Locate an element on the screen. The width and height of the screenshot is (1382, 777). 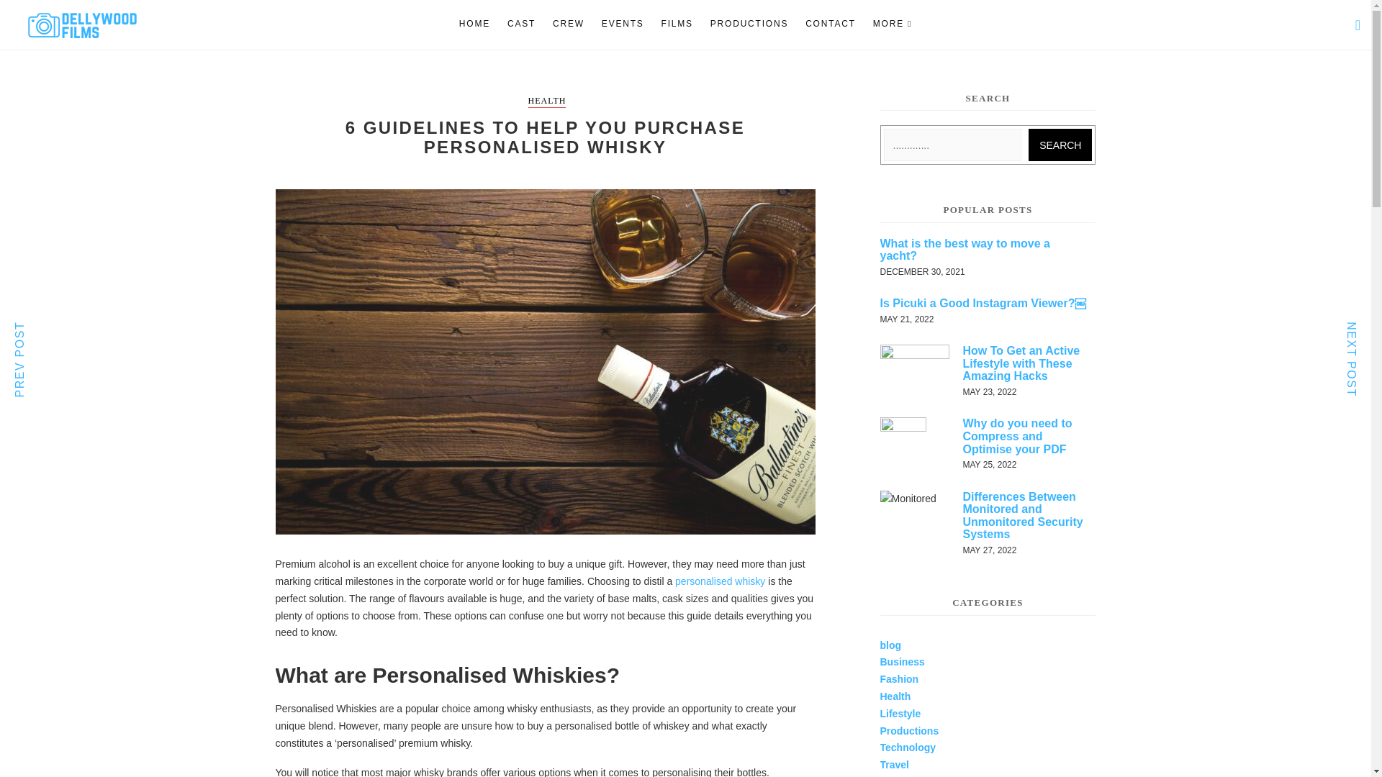
CONTACT is located at coordinates (831, 24).